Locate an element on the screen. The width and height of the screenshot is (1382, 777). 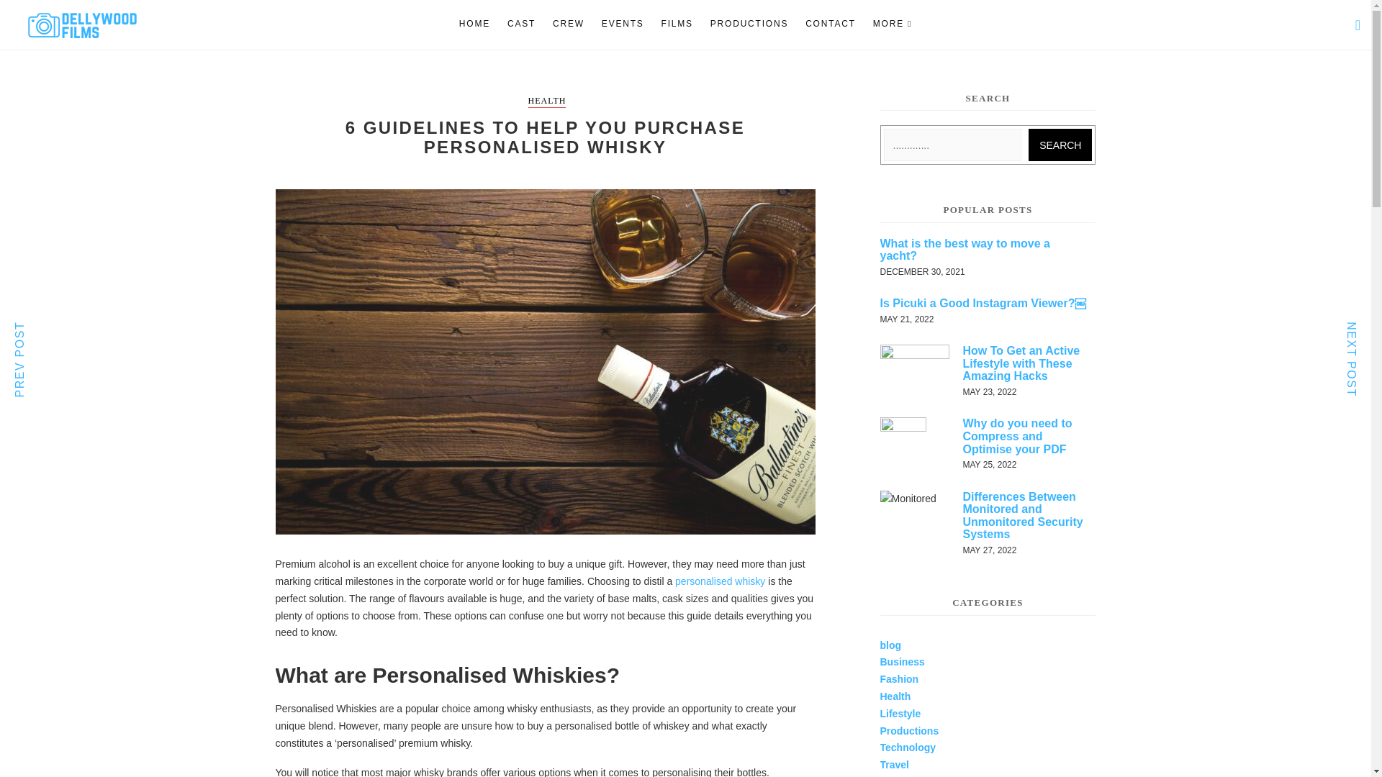
CONTACT is located at coordinates (831, 24).